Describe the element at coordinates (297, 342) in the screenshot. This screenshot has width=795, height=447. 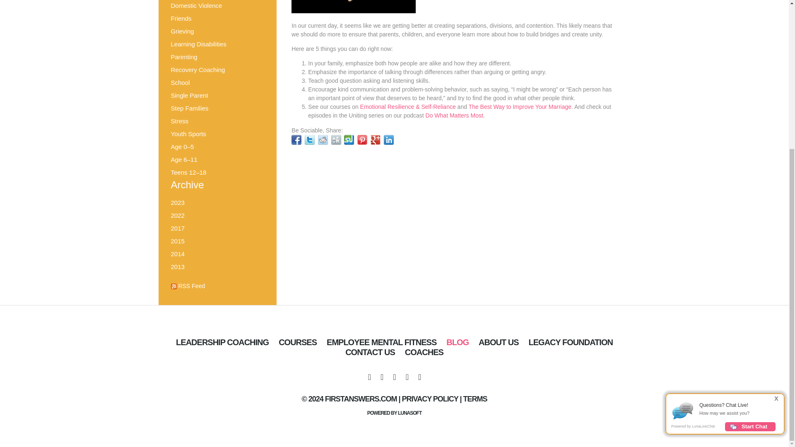
I see `FirstAnswers.com Emotional self-reliance courses ` at that location.